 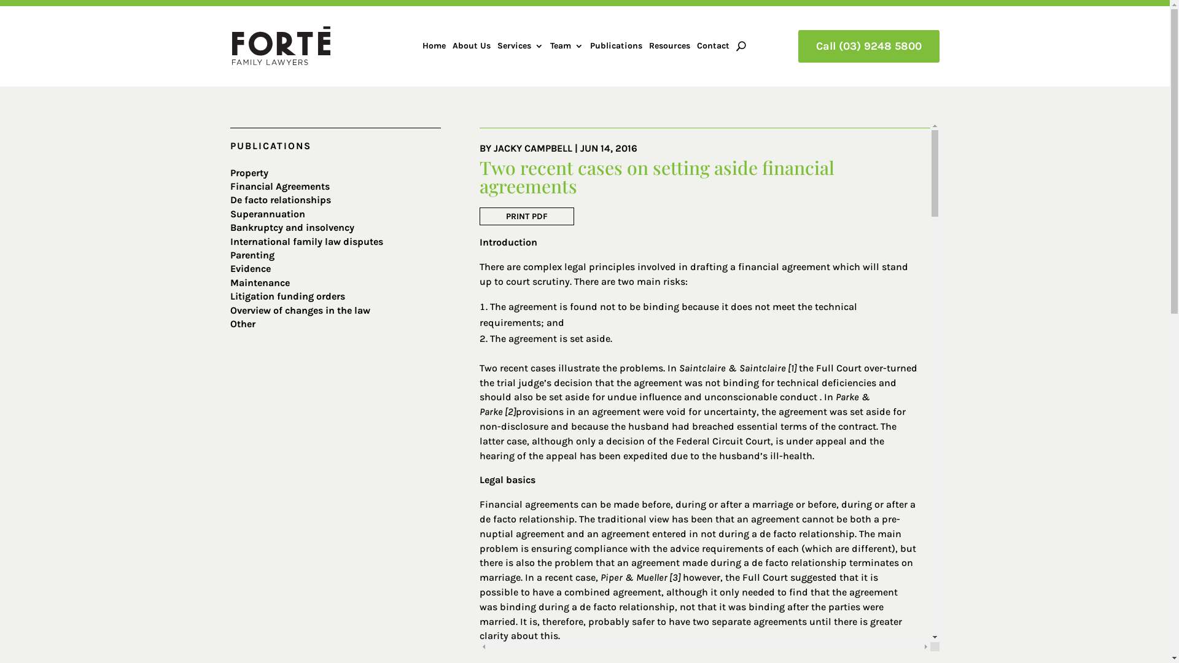 What do you see at coordinates (617, 48) in the screenshot?
I see `Publications` at bounding box center [617, 48].